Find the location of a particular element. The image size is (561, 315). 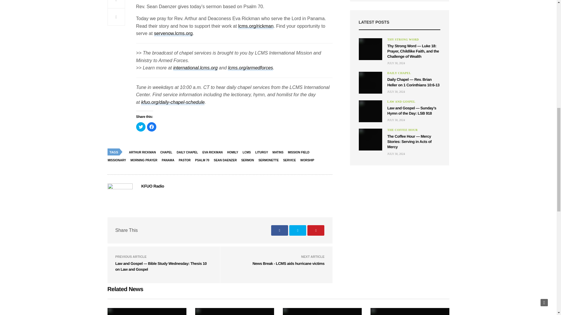

Click to share on Twitter is located at coordinates (141, 127).